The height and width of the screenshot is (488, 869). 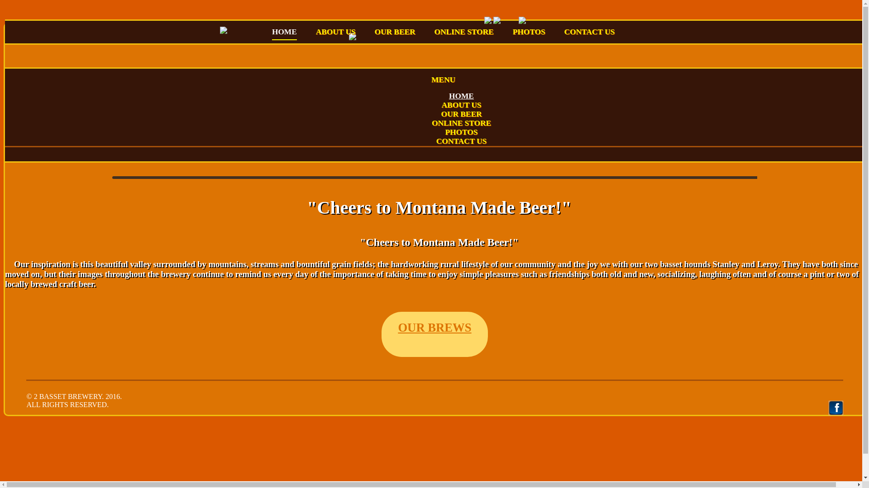 I want to click on ONLINE STORE, so click(x=462, y=125).